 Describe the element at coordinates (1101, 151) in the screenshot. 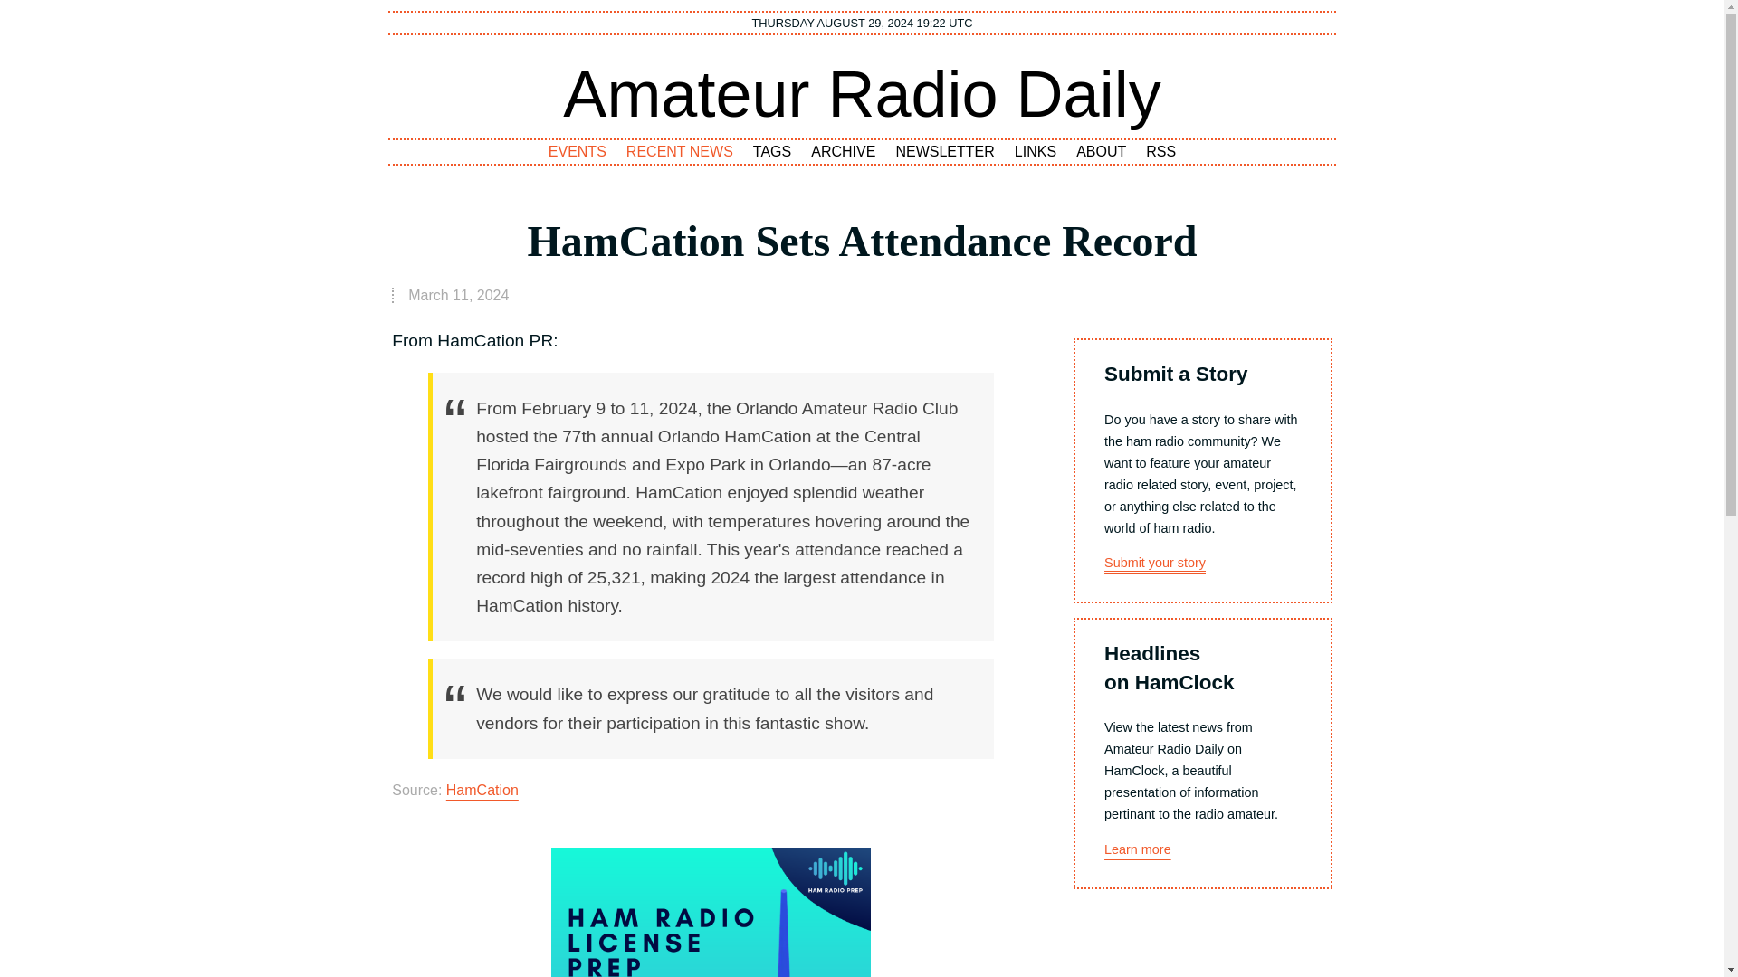

I see `About Amateur Radio Daily` at that location.